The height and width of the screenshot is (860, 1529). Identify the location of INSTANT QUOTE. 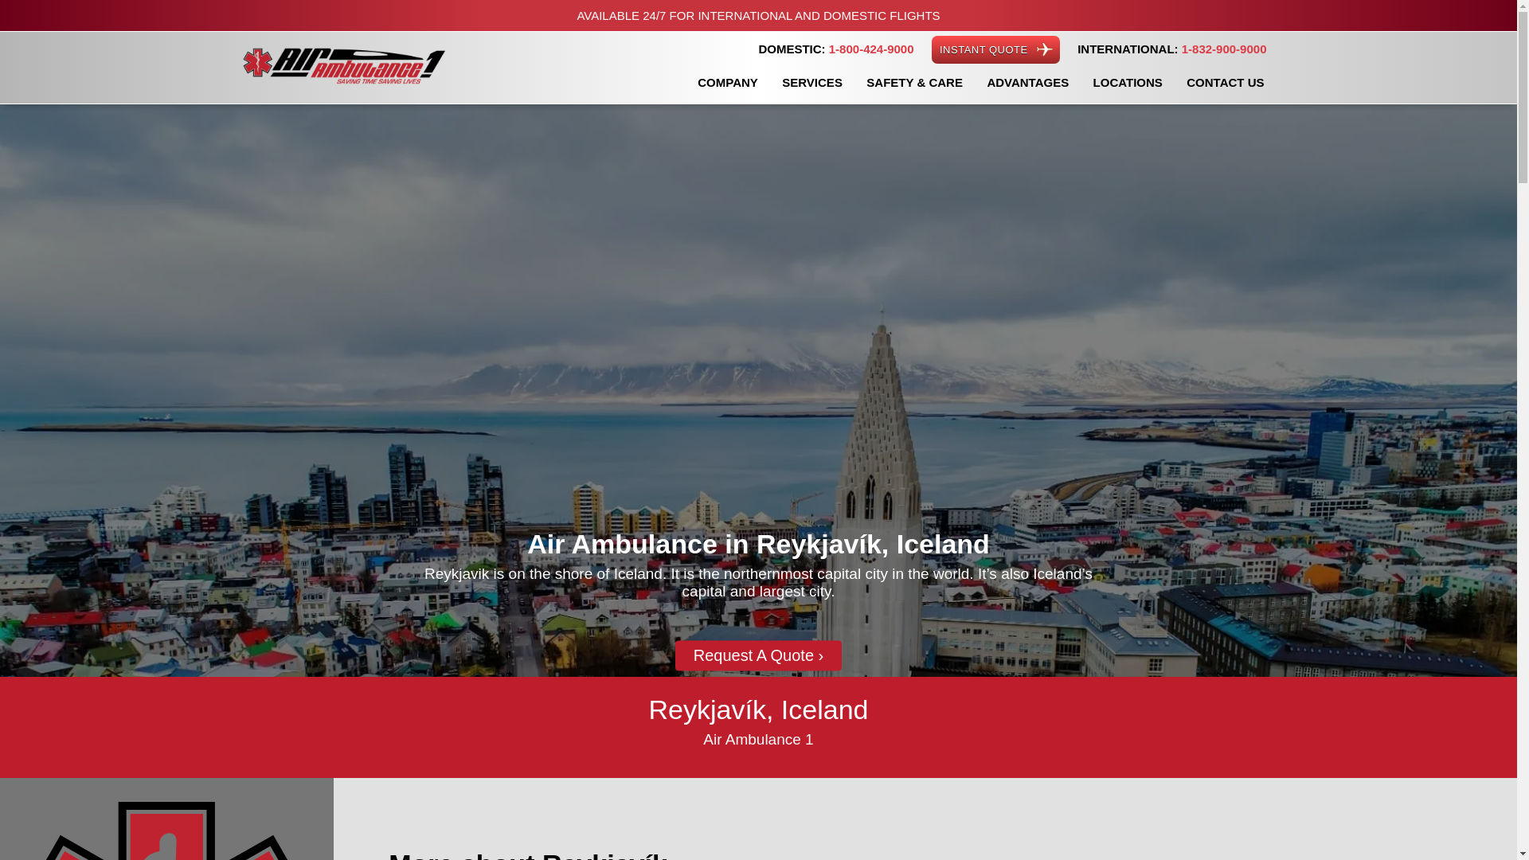
(995, 49).